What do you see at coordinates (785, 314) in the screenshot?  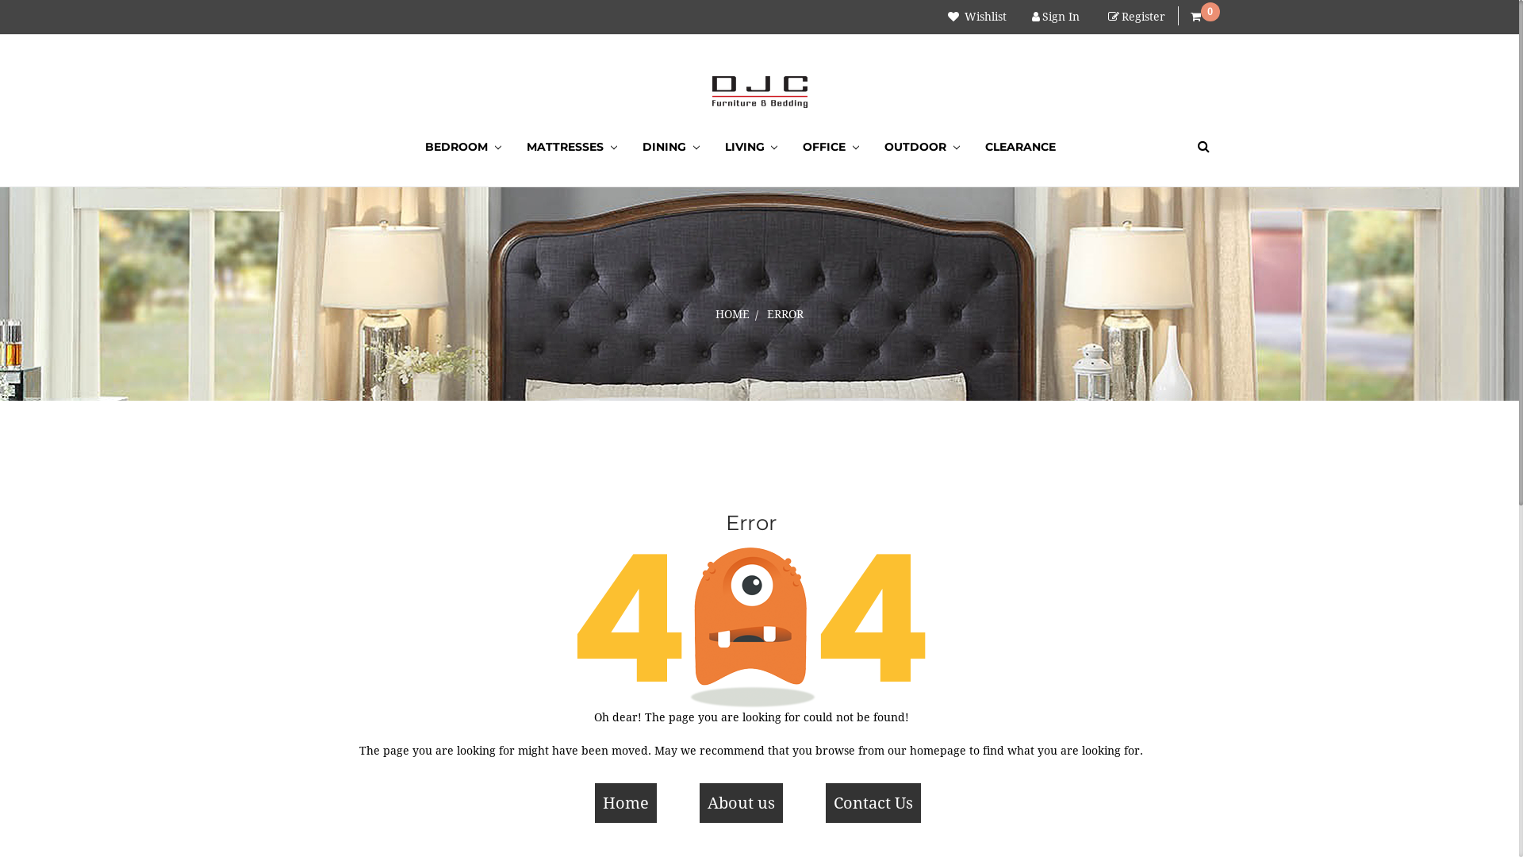 I see `ERROR` at bounding box center [785, 314].